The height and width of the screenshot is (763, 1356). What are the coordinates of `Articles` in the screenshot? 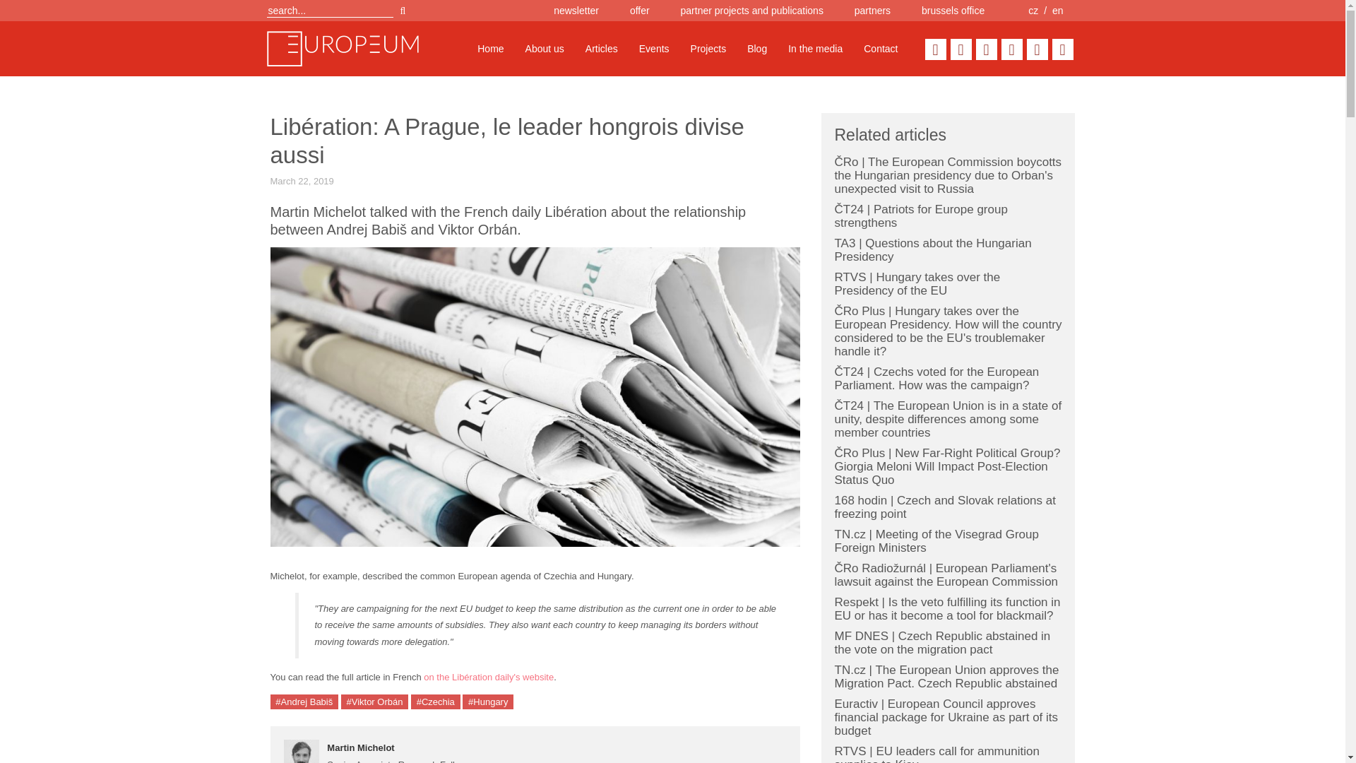 It's located at (602, 48).